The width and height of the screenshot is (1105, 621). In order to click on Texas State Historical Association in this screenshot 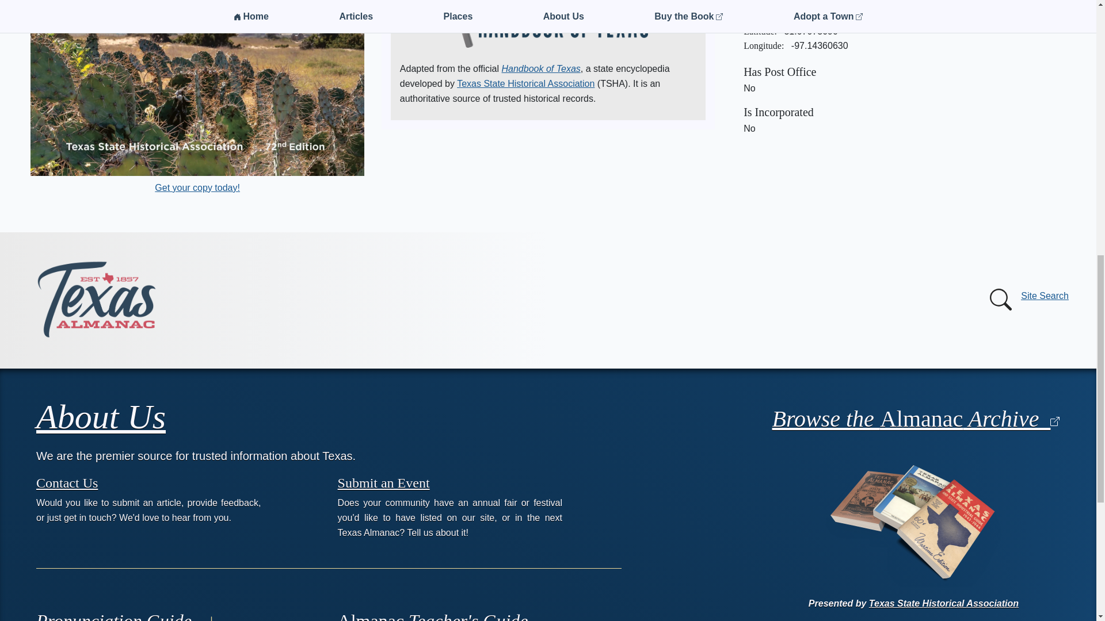, I will do `click(525, 84)`.